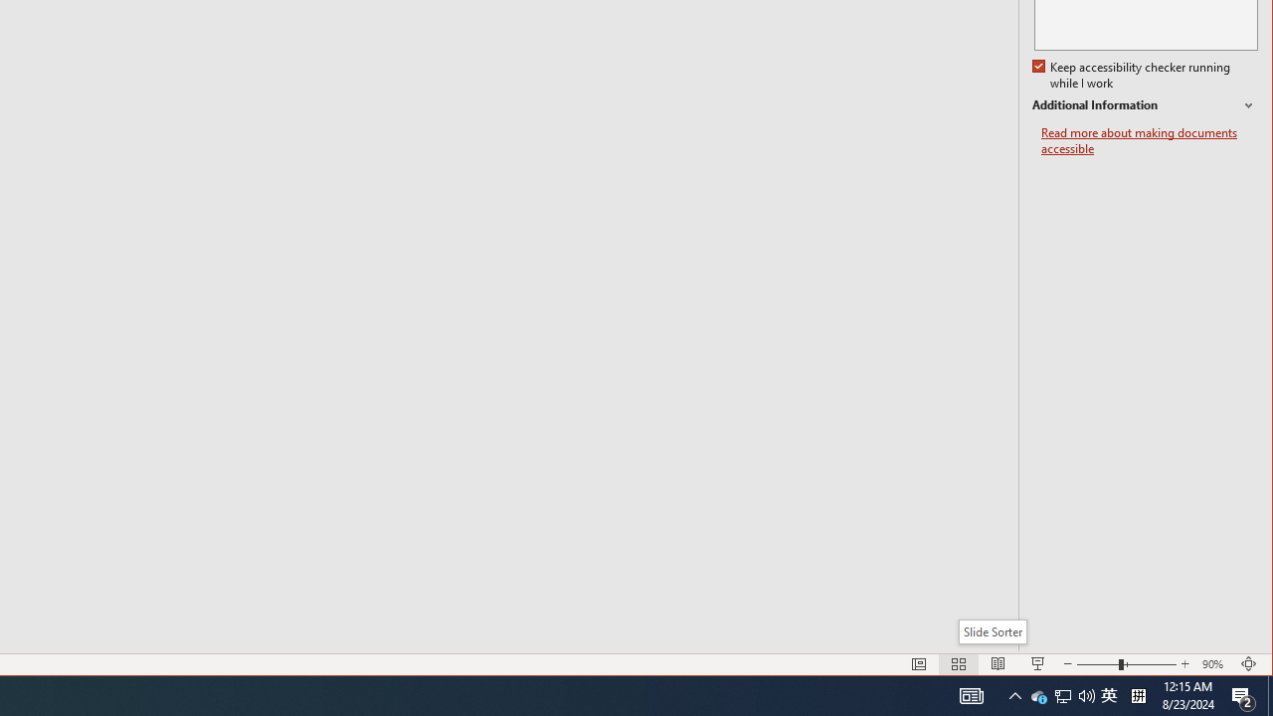 This screenshot has width=1273, height=716. What do you see at coordinates (1243, 696) in the screenshot?
I see `Action Center, 2 new notifications` at bounding box center [1243, 696].